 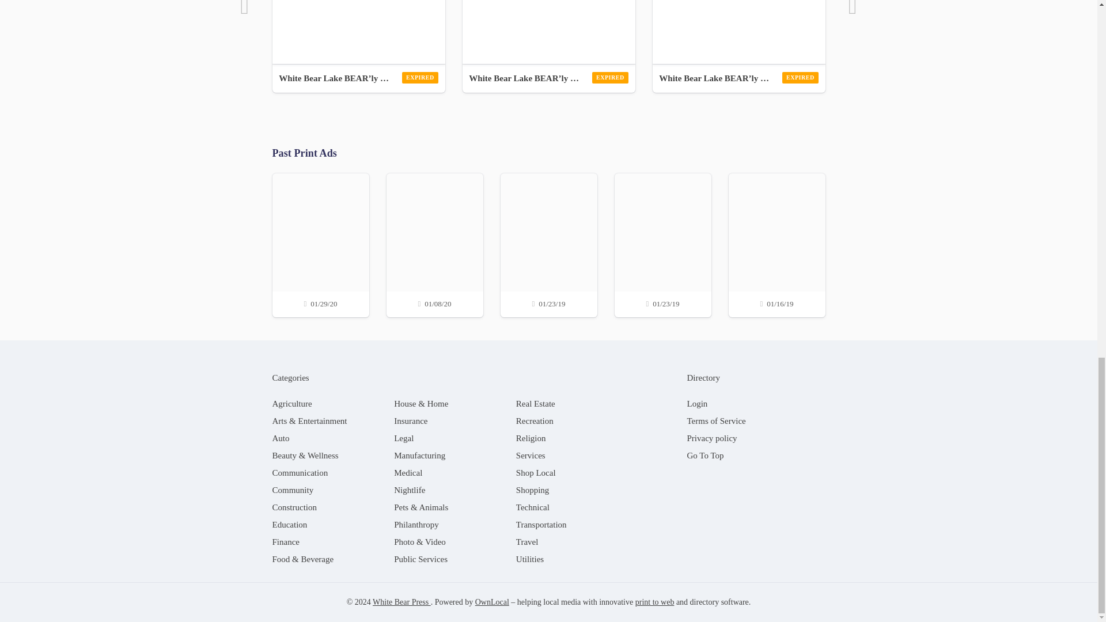 I want to click on Finance, so click(x=285, y=542).